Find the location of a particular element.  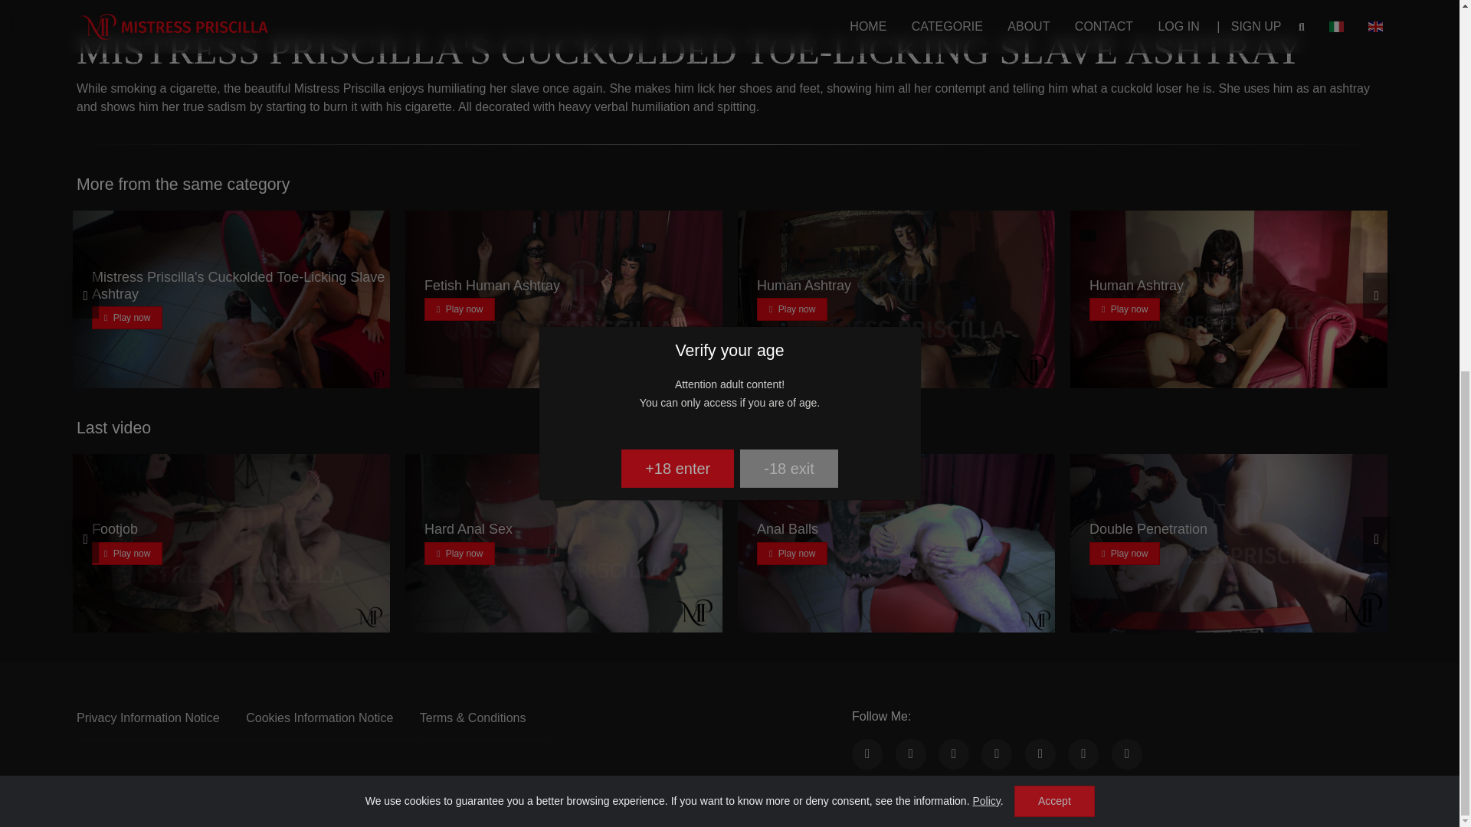

Fetish Human Ashtray is located at coordinates (492, 285).